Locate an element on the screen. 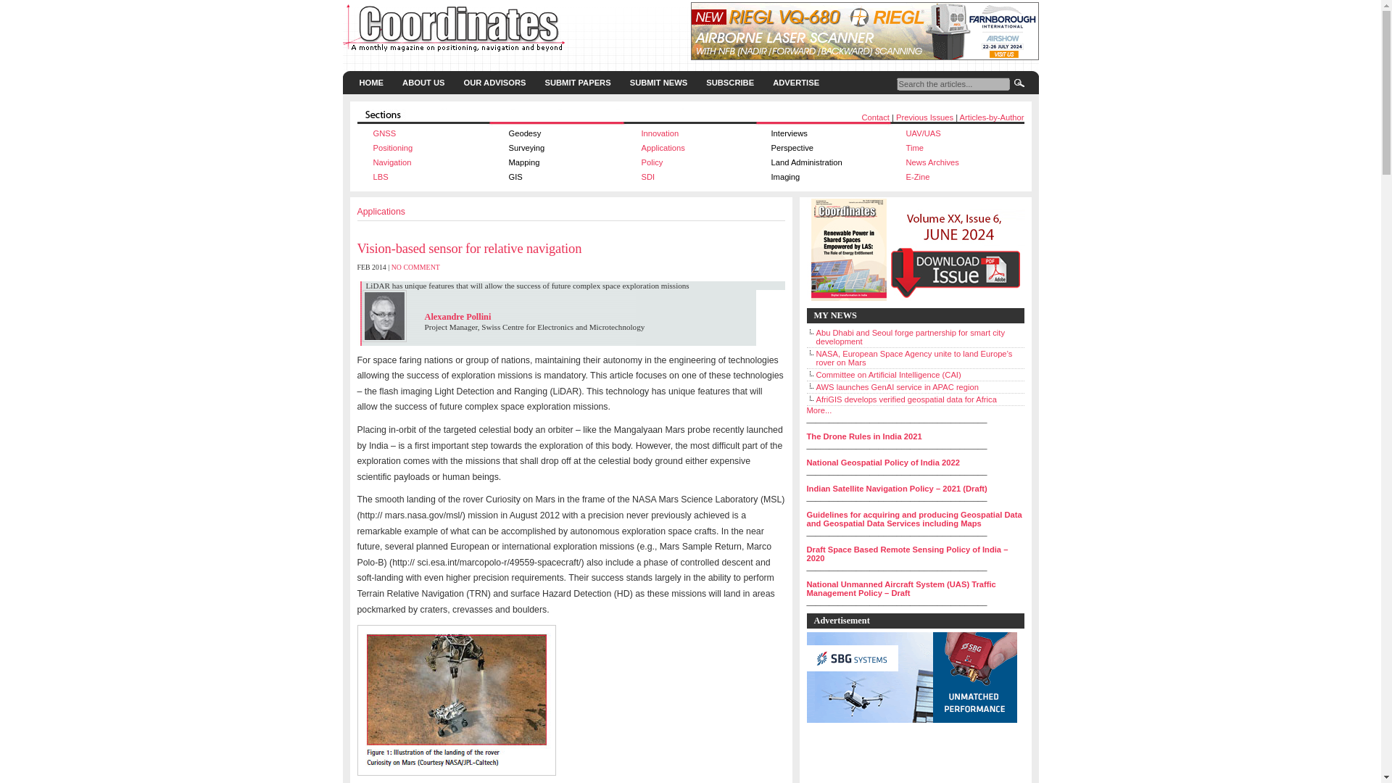  Innovation is located at coordinates (660, 133).